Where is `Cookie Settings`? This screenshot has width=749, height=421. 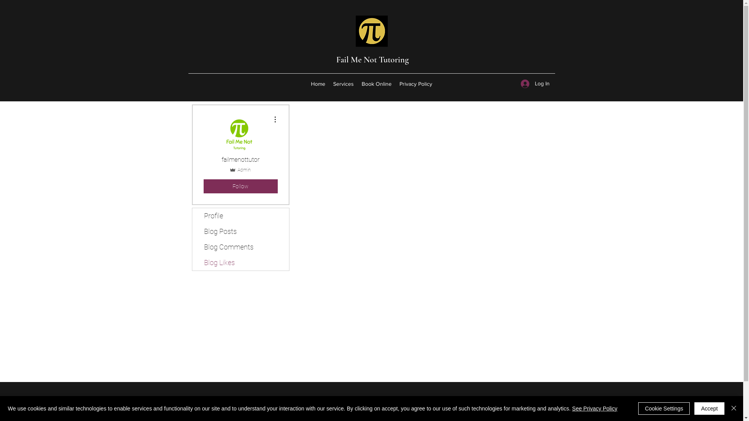
Cookie Settings is located at coordinates (664, 409).